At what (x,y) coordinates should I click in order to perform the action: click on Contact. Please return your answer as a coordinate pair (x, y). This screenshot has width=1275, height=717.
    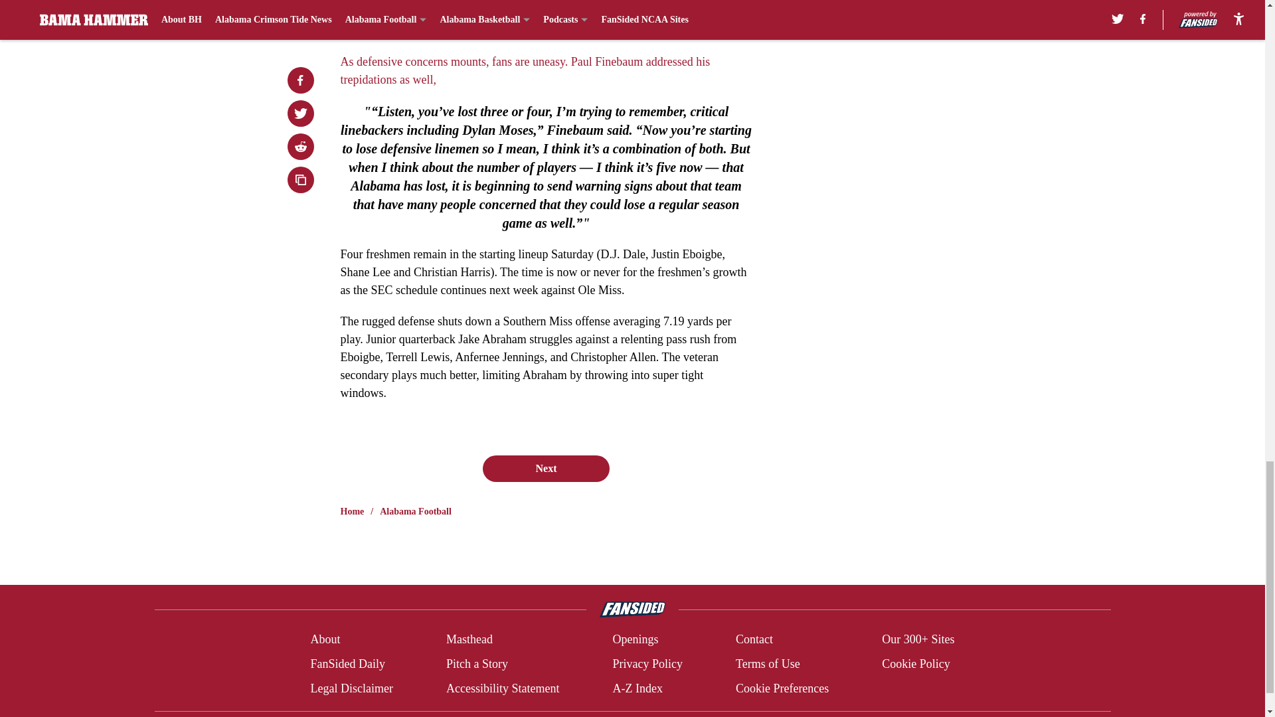
    Looking at the image, I should click on (754, 640).